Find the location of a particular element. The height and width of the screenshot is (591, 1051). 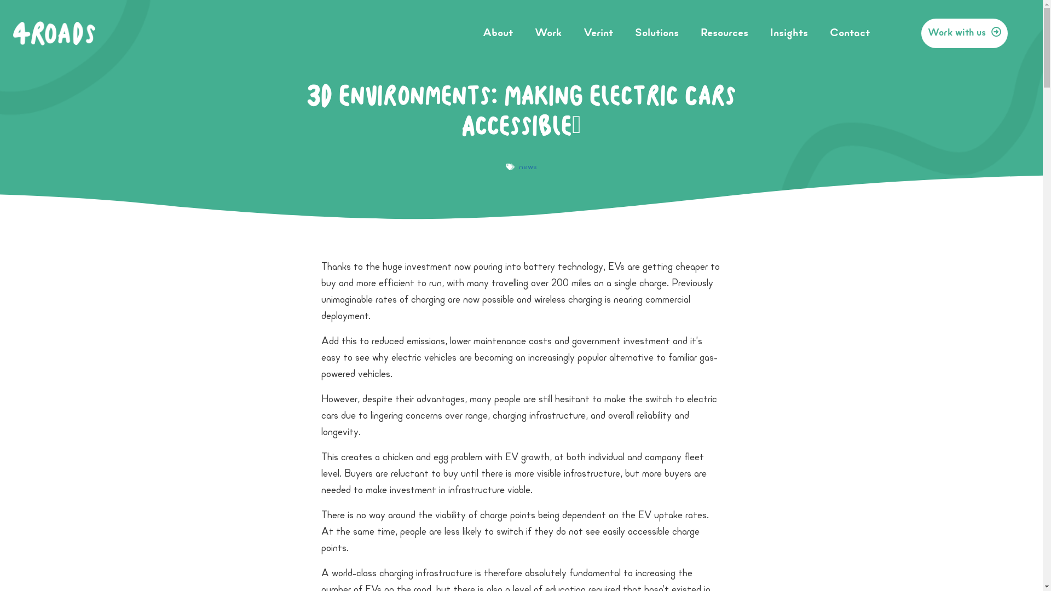

Contact is located at coordinates (850, 33).